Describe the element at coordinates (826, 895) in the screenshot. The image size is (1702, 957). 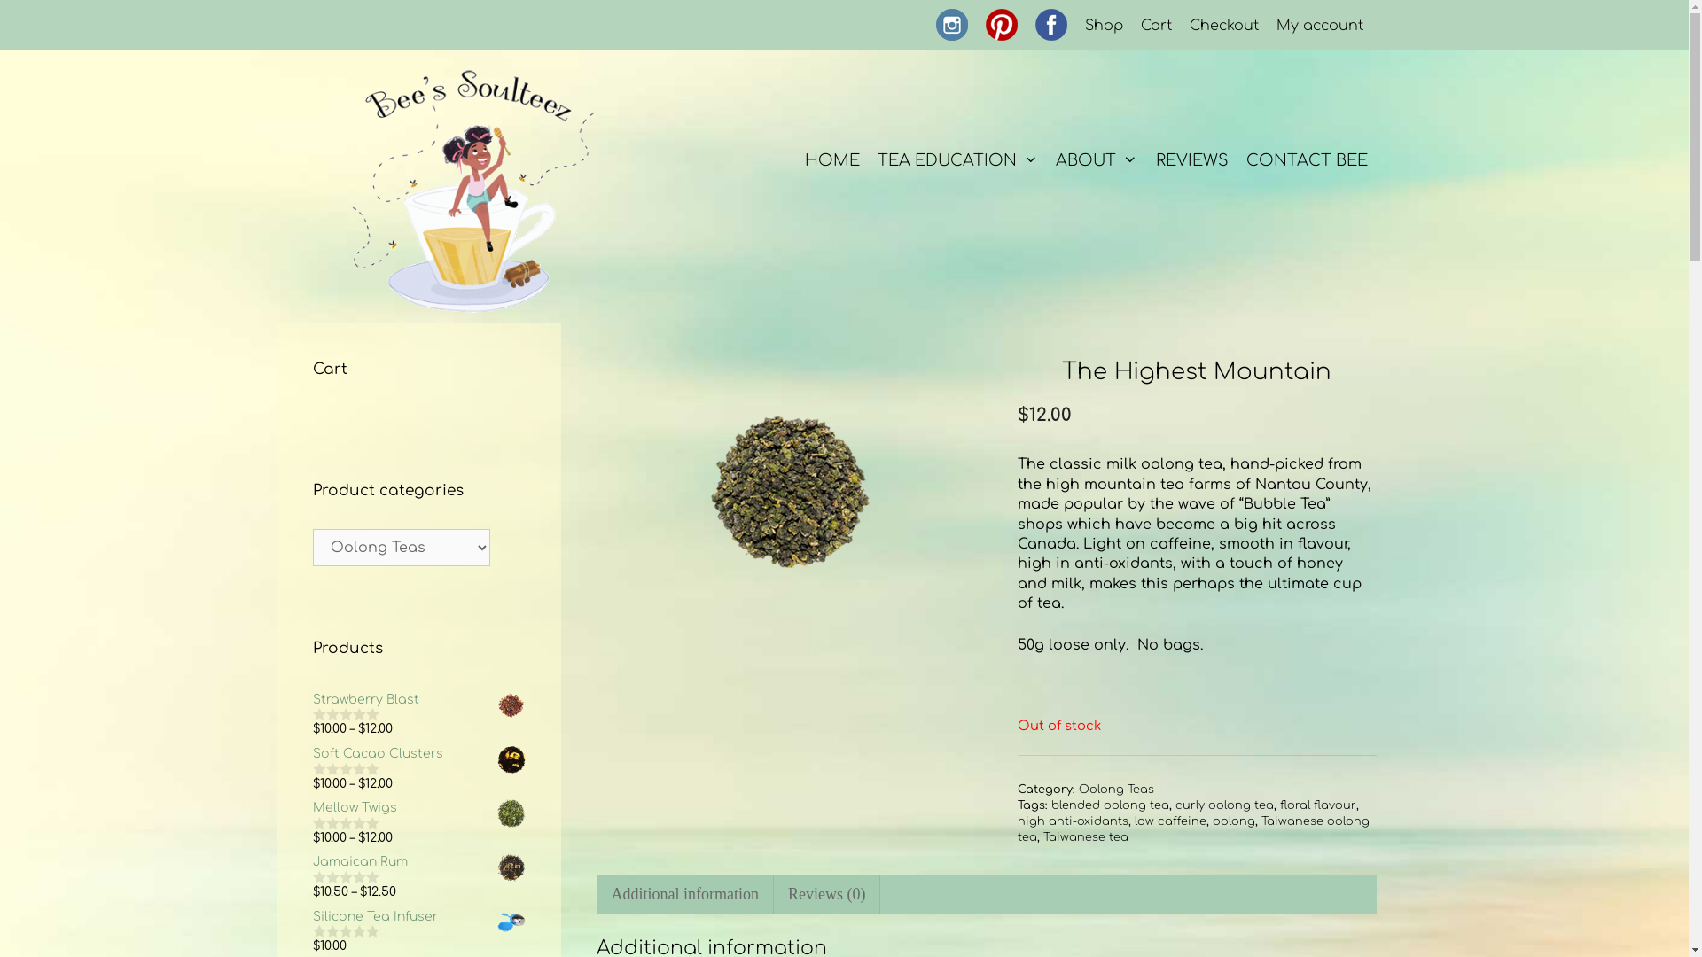
I see `Reviews (0)` at that location.